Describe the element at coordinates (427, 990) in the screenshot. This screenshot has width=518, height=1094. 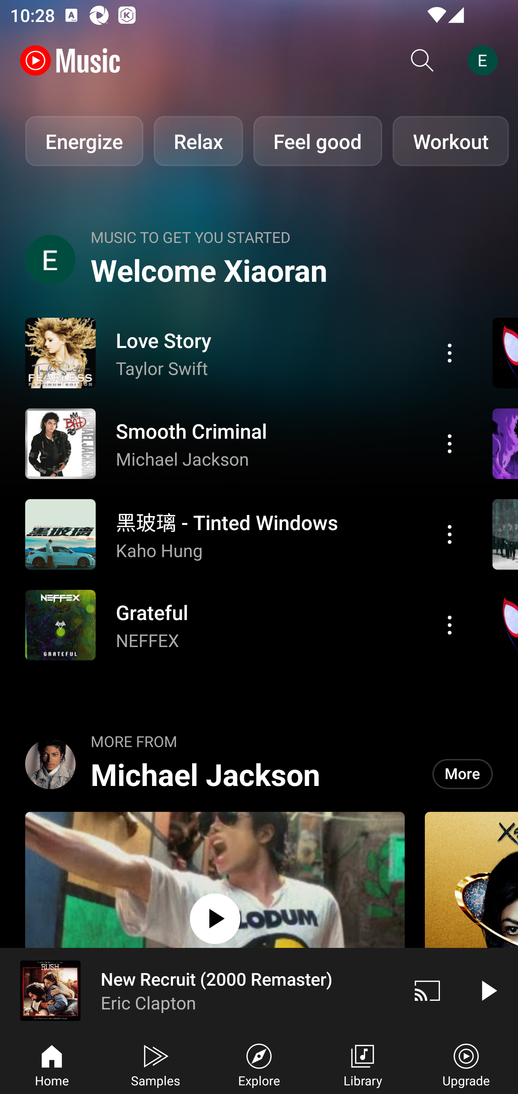
I see `Cast. Disconnected` at that location.